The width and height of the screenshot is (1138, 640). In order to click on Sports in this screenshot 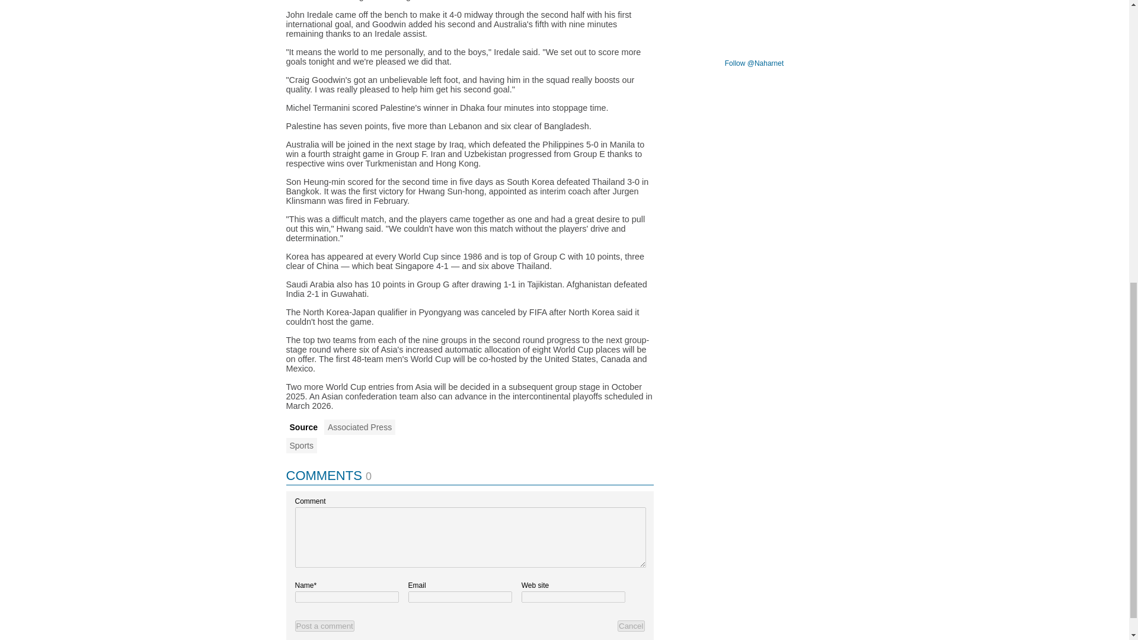, I will do `click(301, 445)`.